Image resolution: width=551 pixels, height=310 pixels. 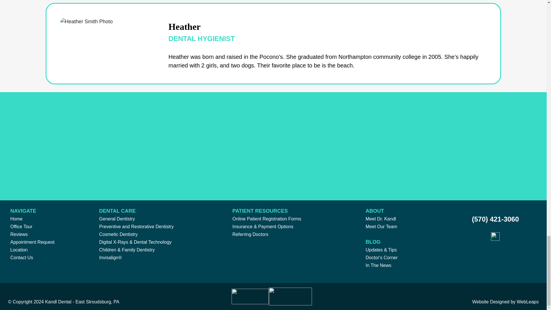 What do you see at coordinates (32, 242) in the screenshot?
I see `Appointment Request` at bounding box center [32, 242].